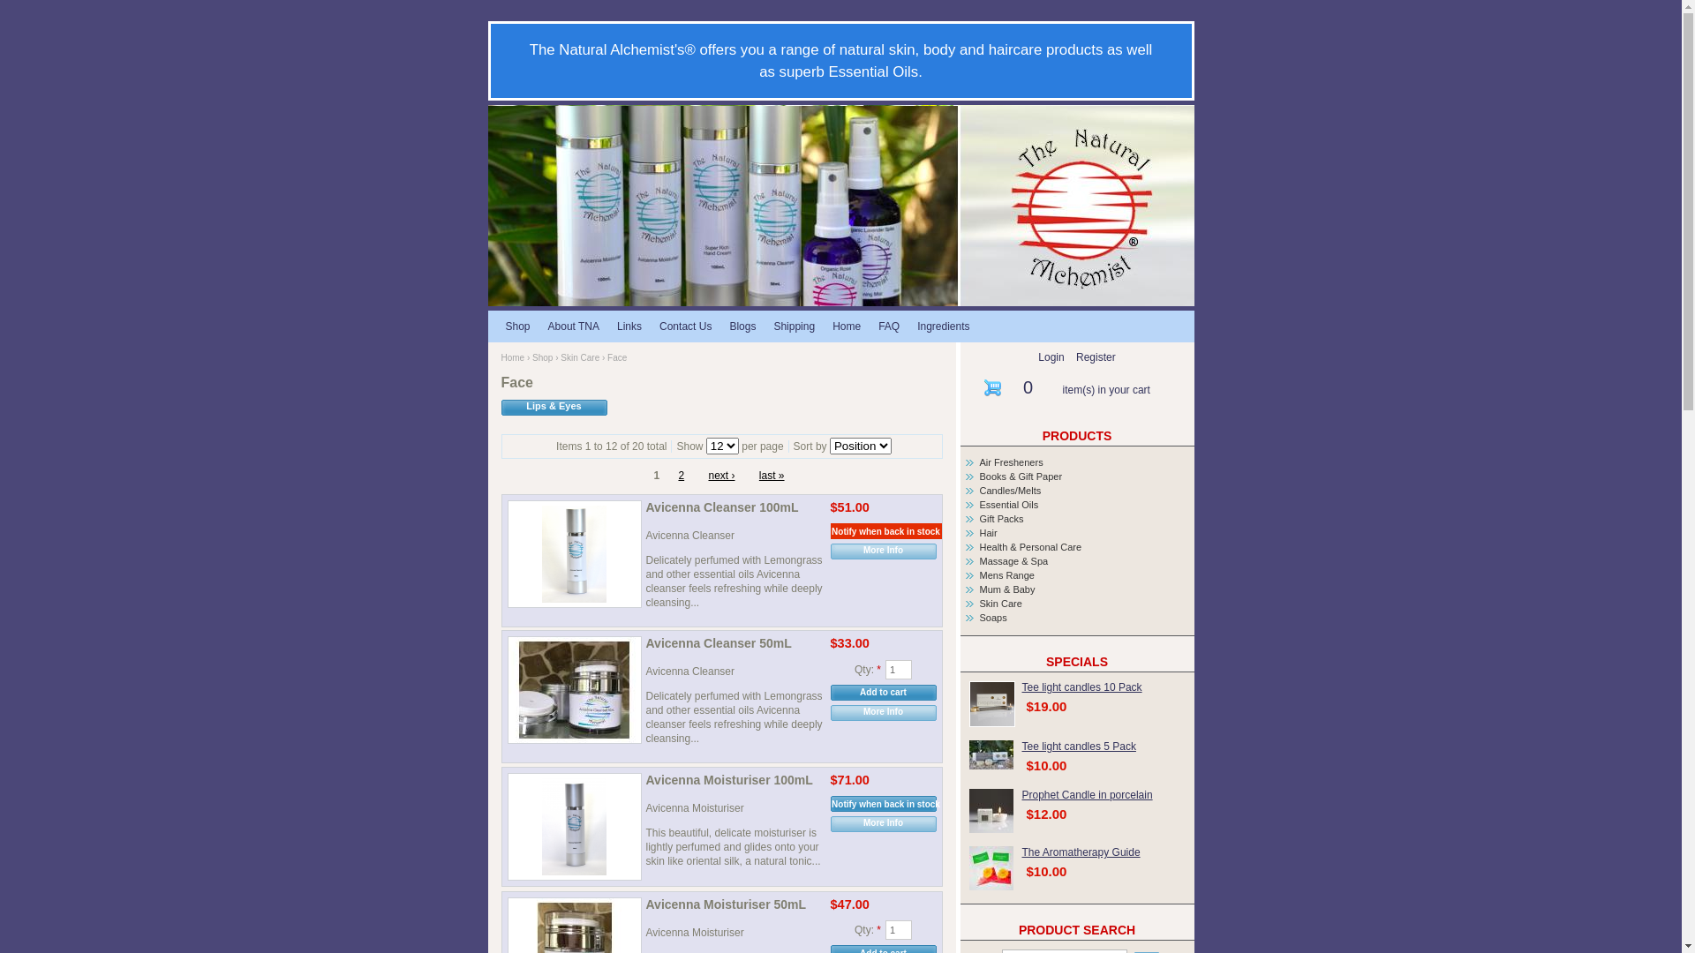 The height and width of the screenshot is (953, 1695). I want to click on More Info, so click(883, 713).